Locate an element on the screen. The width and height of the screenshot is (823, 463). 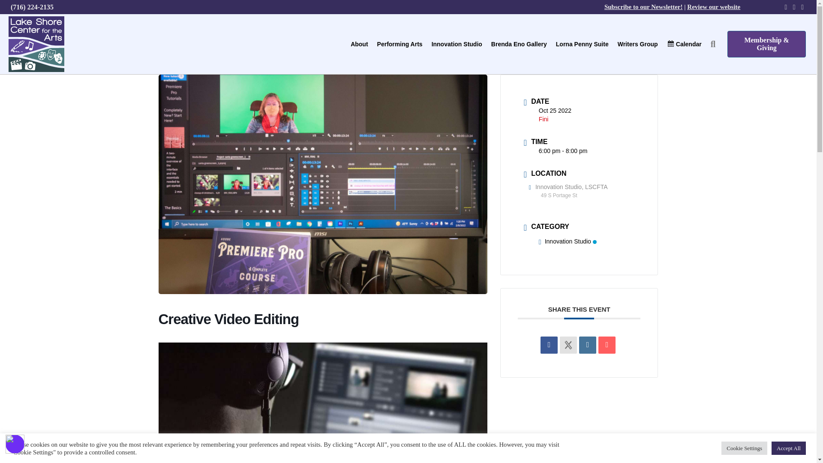
About is located at coordinates (359, 44).